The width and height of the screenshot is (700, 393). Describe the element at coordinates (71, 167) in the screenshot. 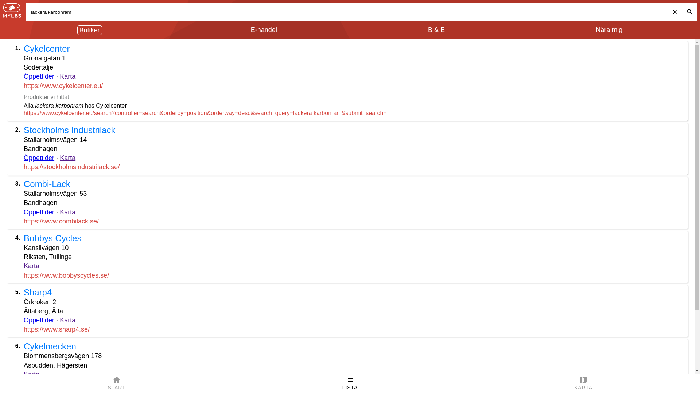

I see `https://stockholmsindustrilack.se/` at that location.